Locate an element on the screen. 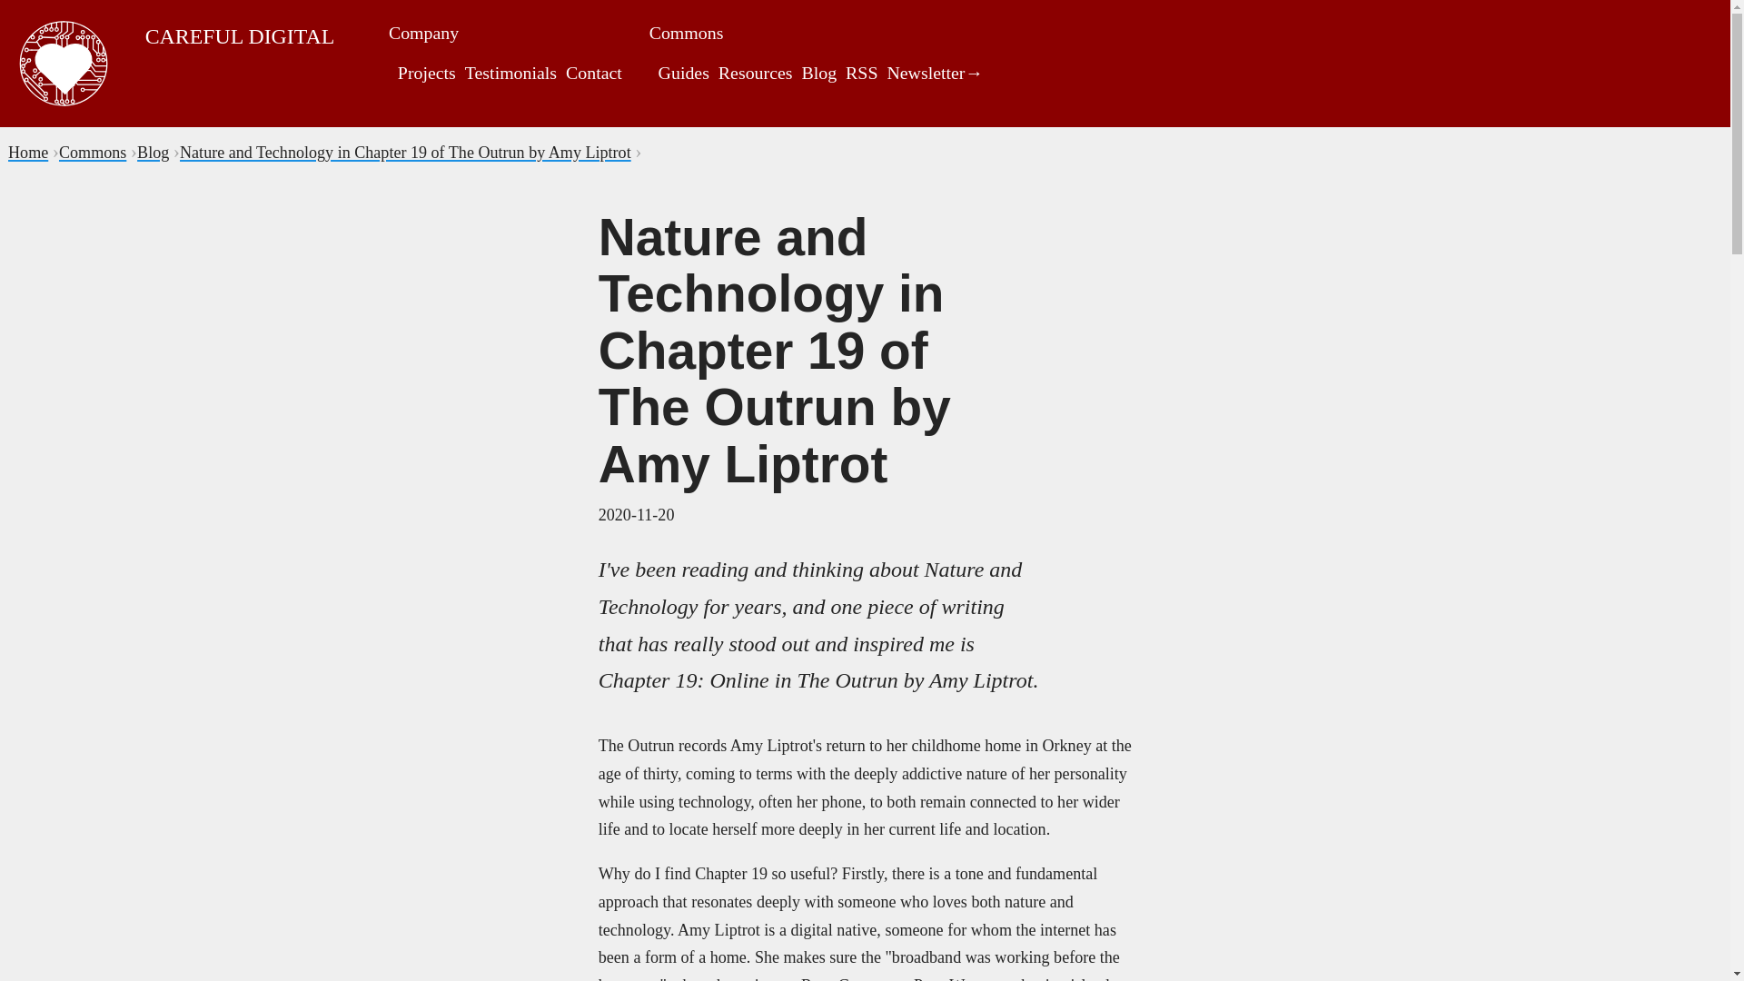  Contact is located at coordinates (594, 73).